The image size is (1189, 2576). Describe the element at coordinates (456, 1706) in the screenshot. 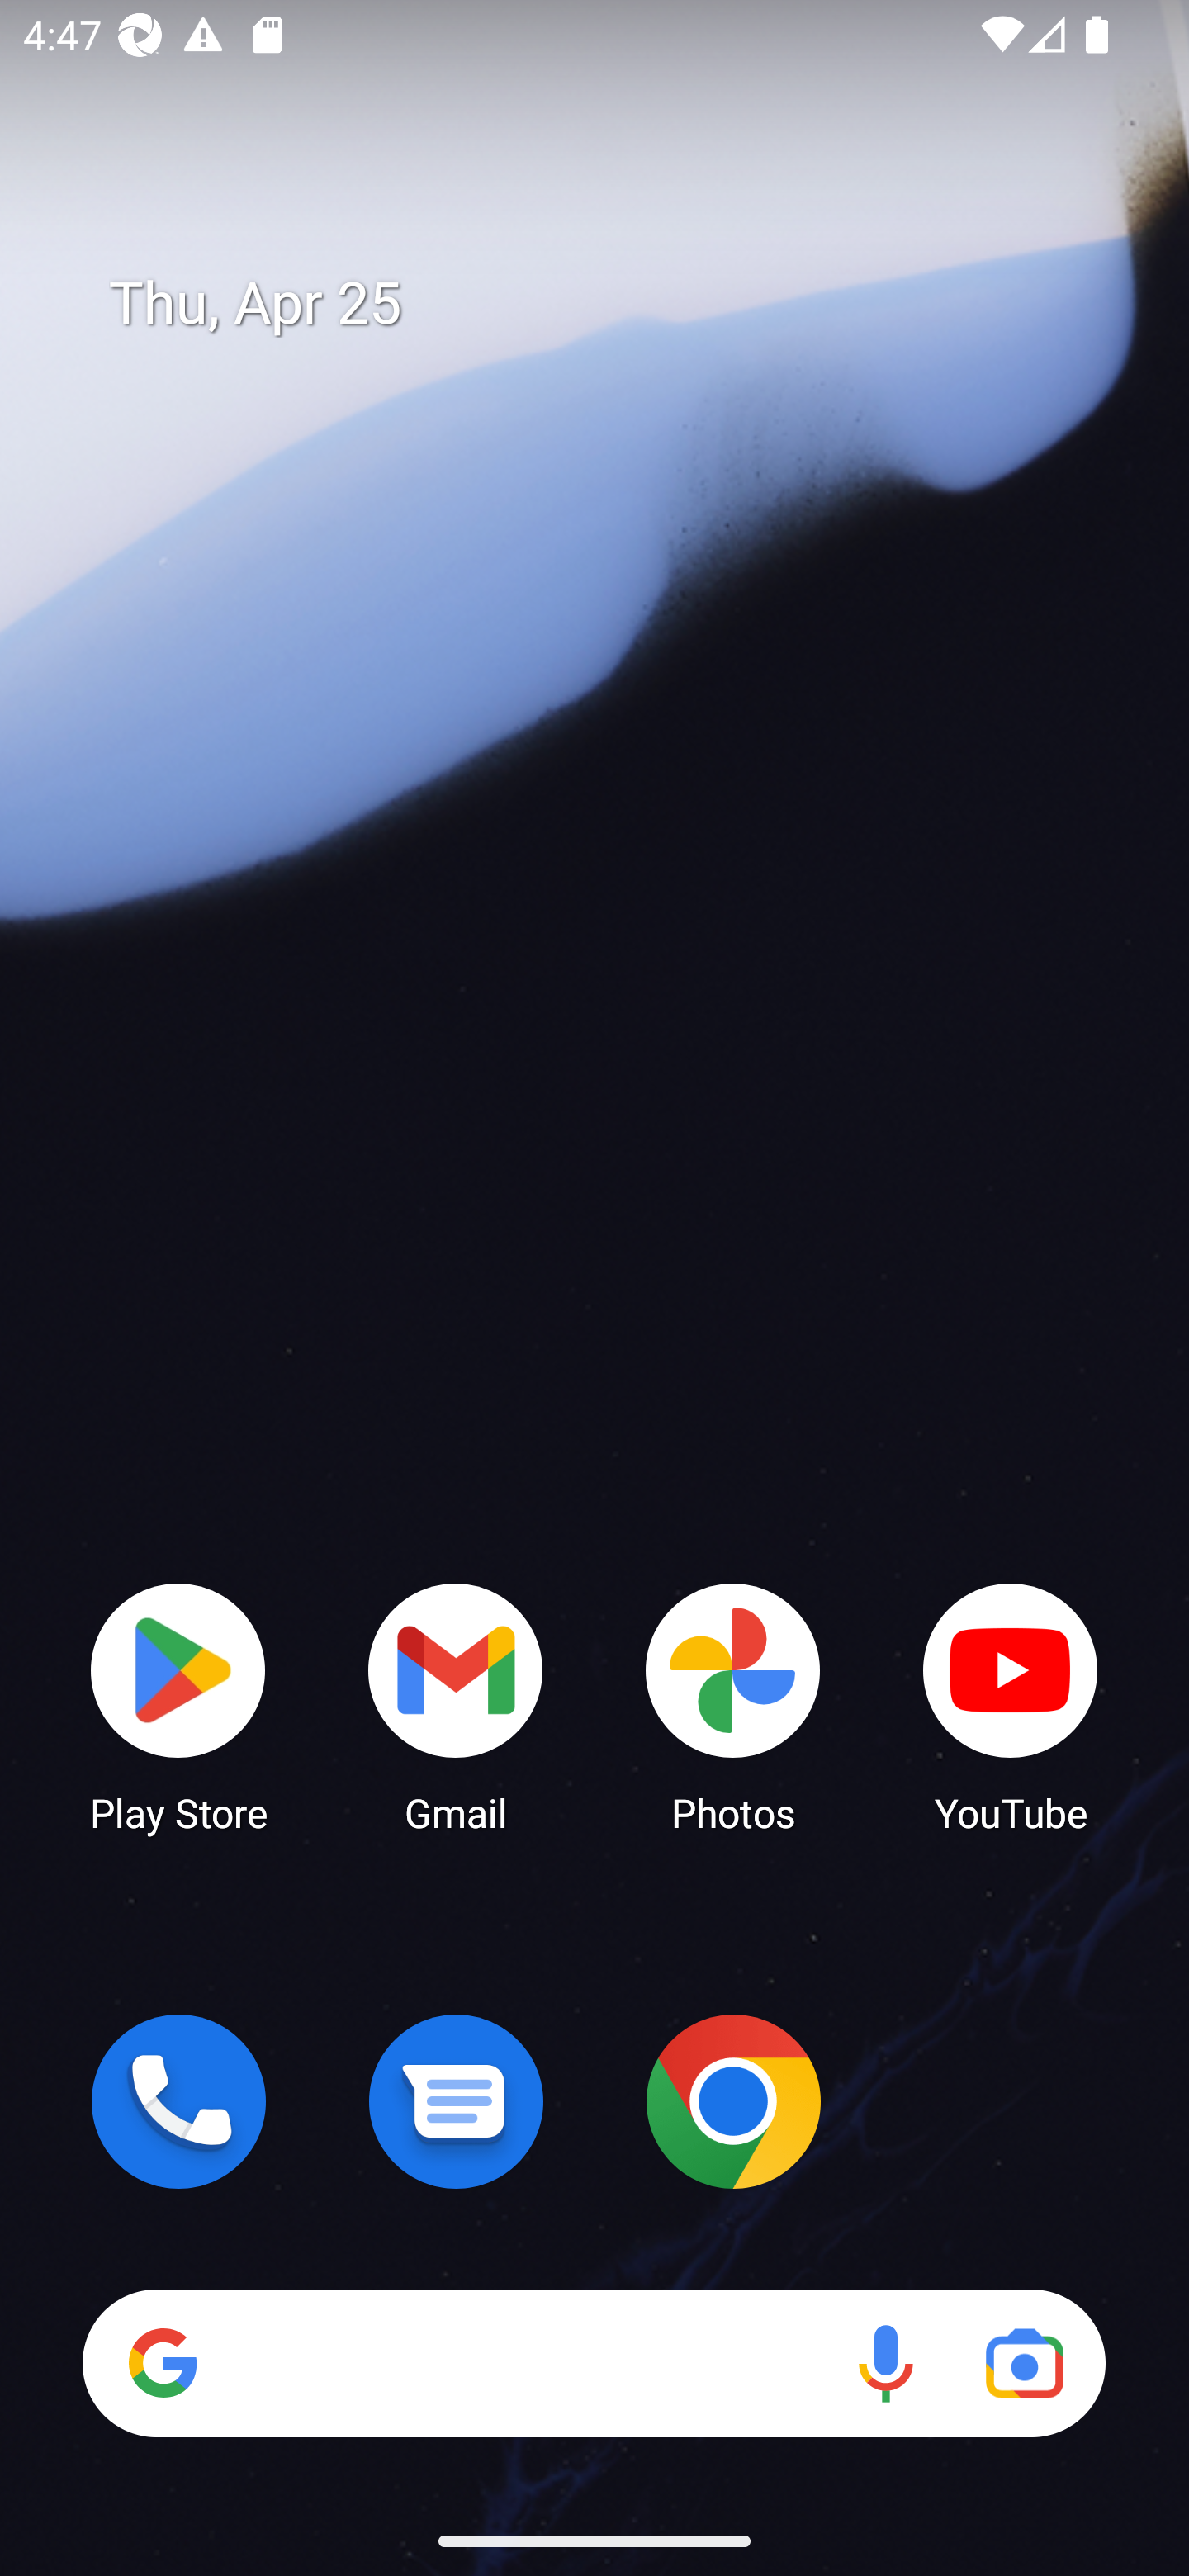

I see `Gmail` at that location.